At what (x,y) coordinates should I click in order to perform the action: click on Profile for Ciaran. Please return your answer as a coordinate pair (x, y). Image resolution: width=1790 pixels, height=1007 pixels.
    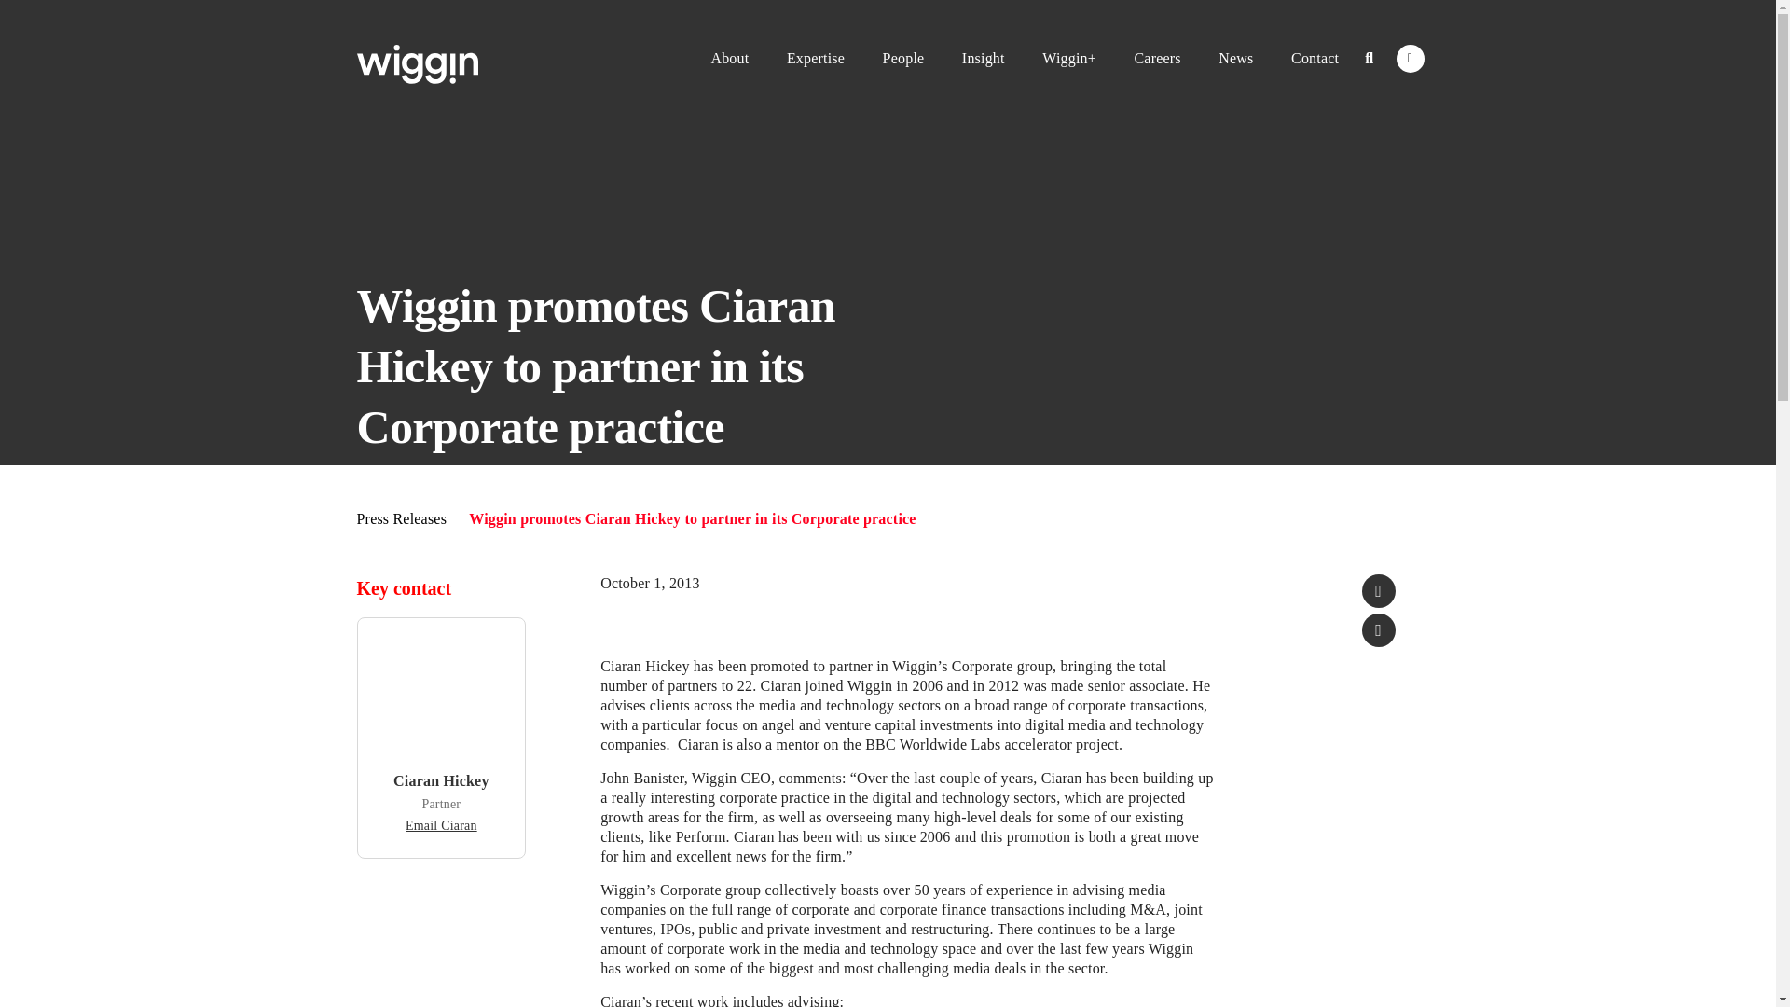
    Looking at the image, I should click on (441, 780).